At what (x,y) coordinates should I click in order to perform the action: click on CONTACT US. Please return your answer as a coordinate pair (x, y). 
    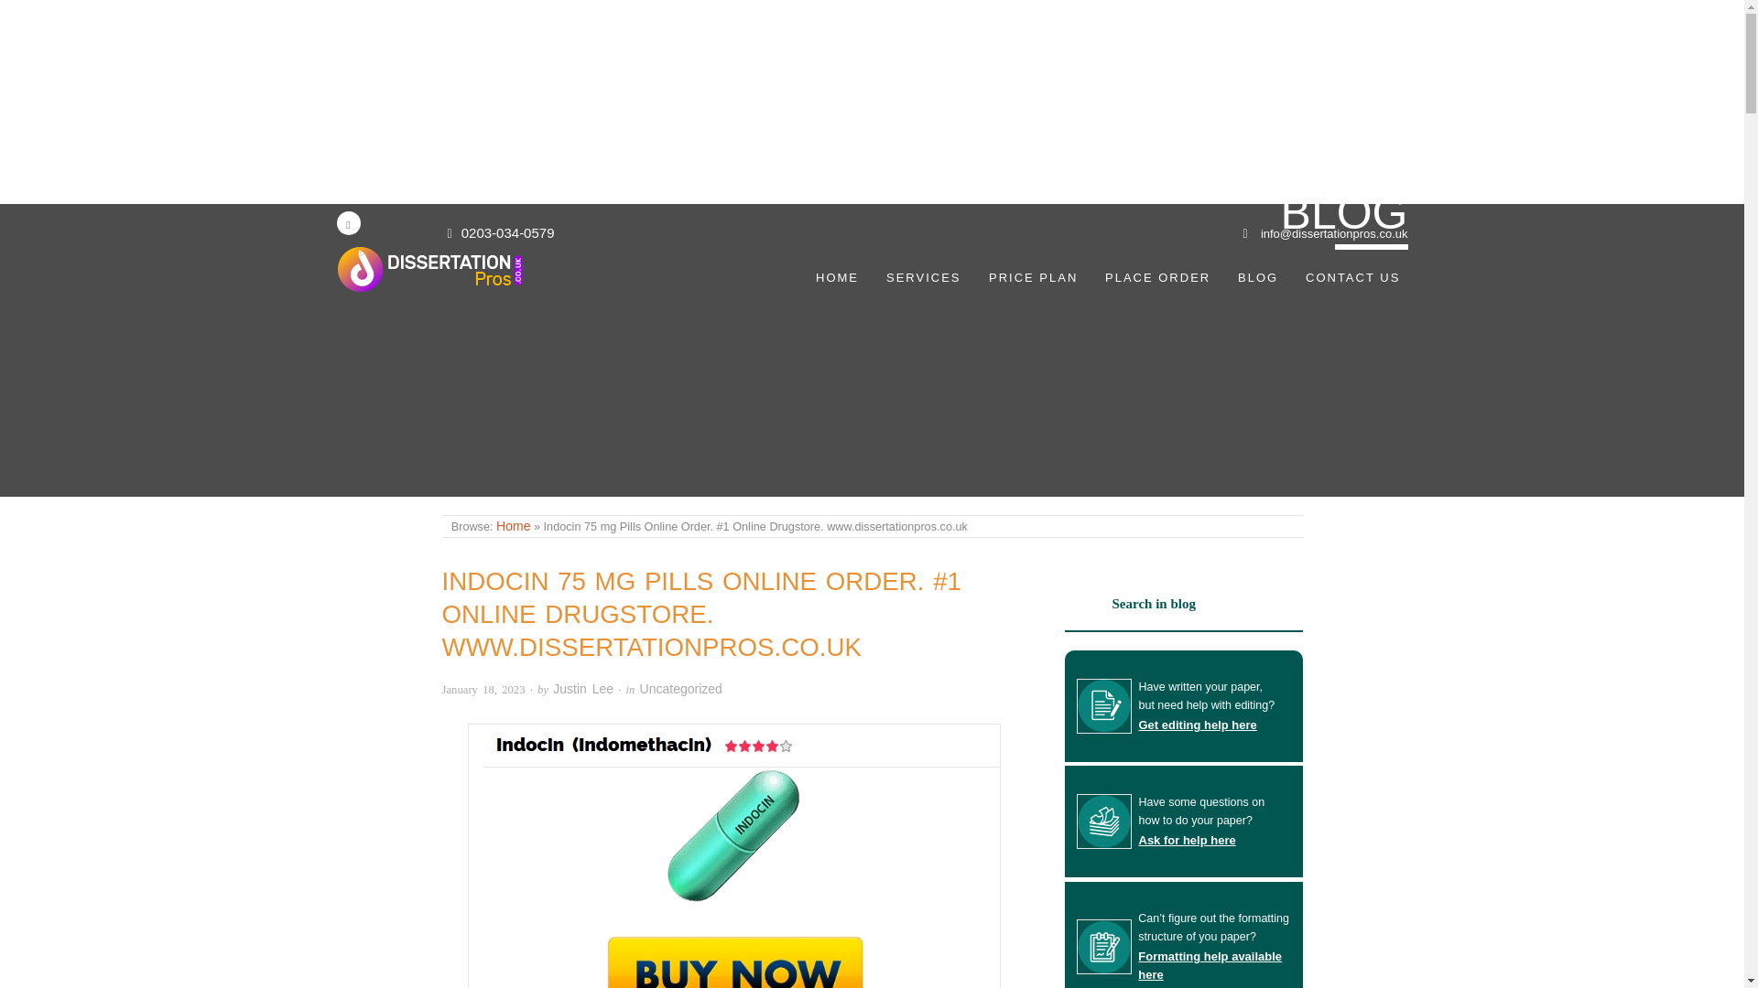
    Looking at the image, I should click on (1353, 277).